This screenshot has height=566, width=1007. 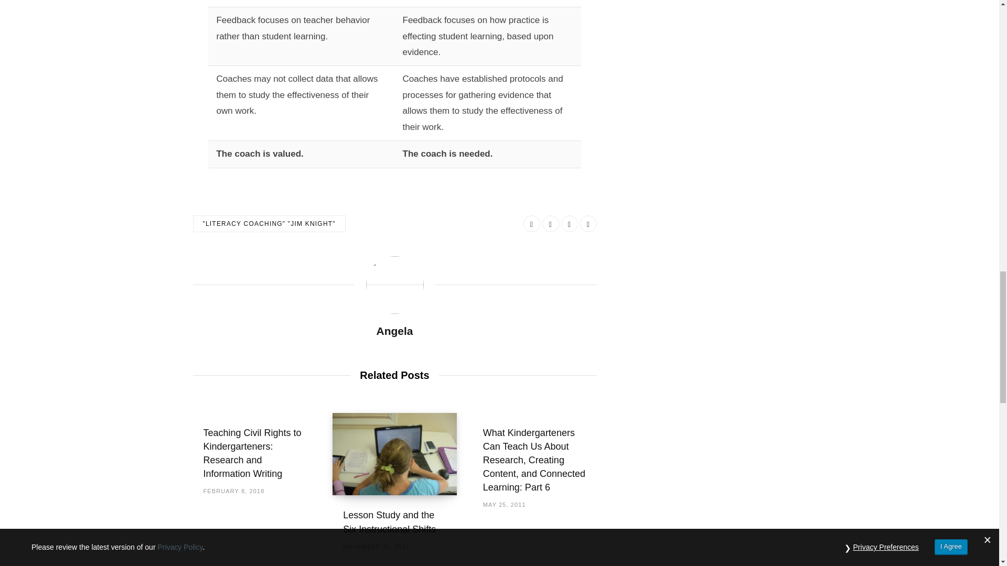 I want to click on Angela, so click(x=394, y=330).